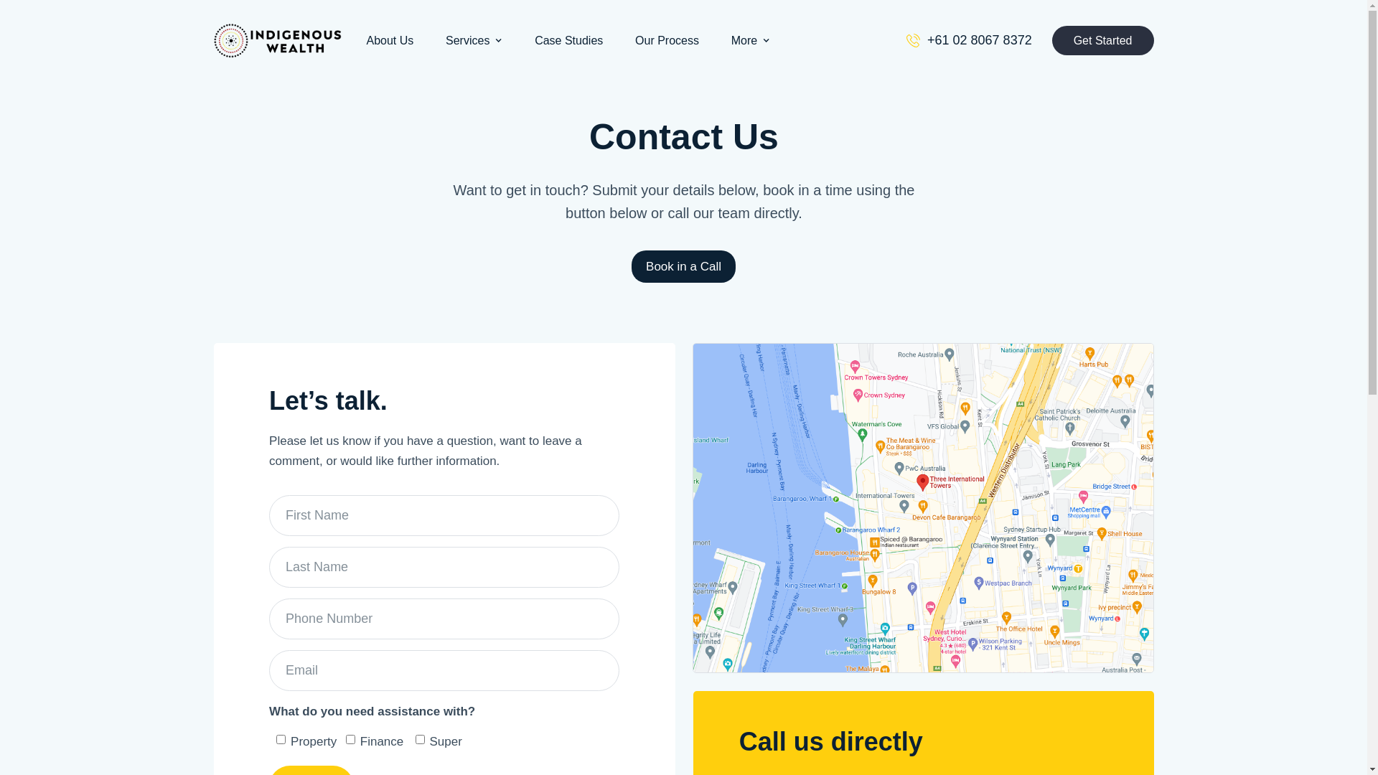 The height and width of the screenshot is (775, 1378). Describe the element at coordinates (667, 40) in the screenshot. I see `Our Process` at that location.